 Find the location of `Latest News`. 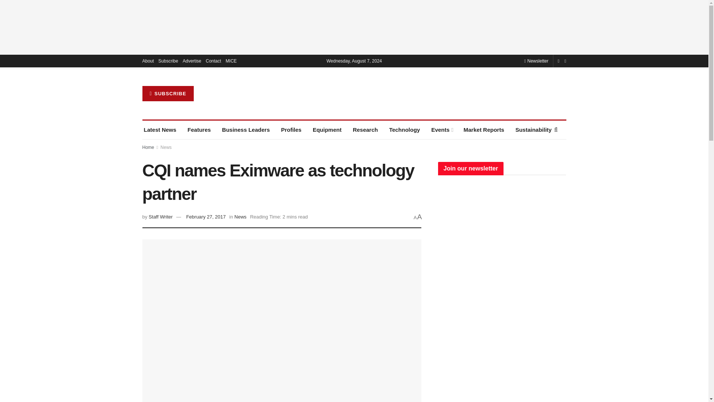

Latest News is located at coordinates (160, 130).